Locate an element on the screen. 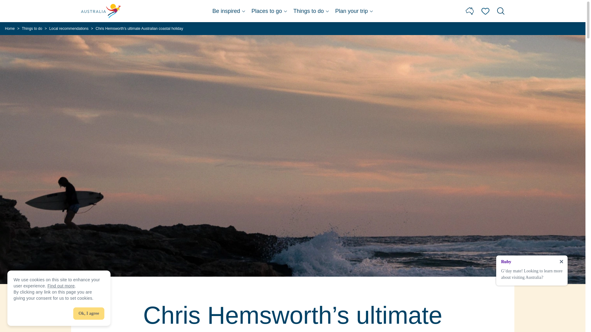 The image size is (591, 332). Australia is located at coordinates (101, 11).